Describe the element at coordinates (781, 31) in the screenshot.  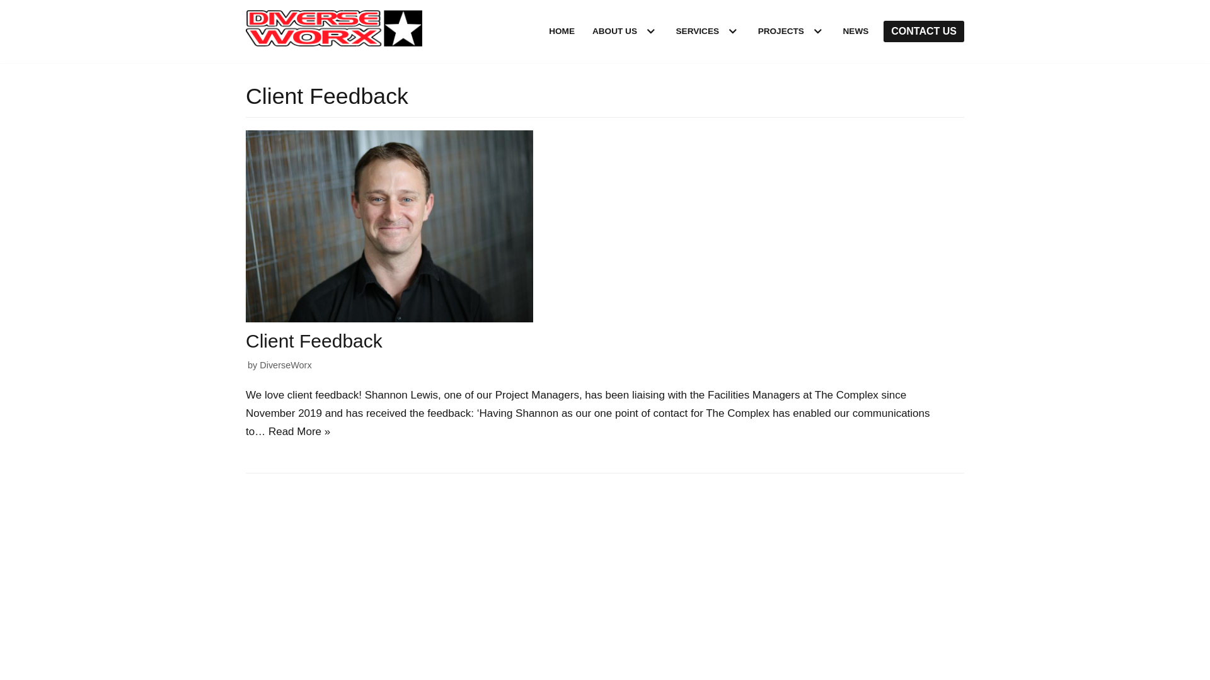
I see `PROJECTS` at that location.